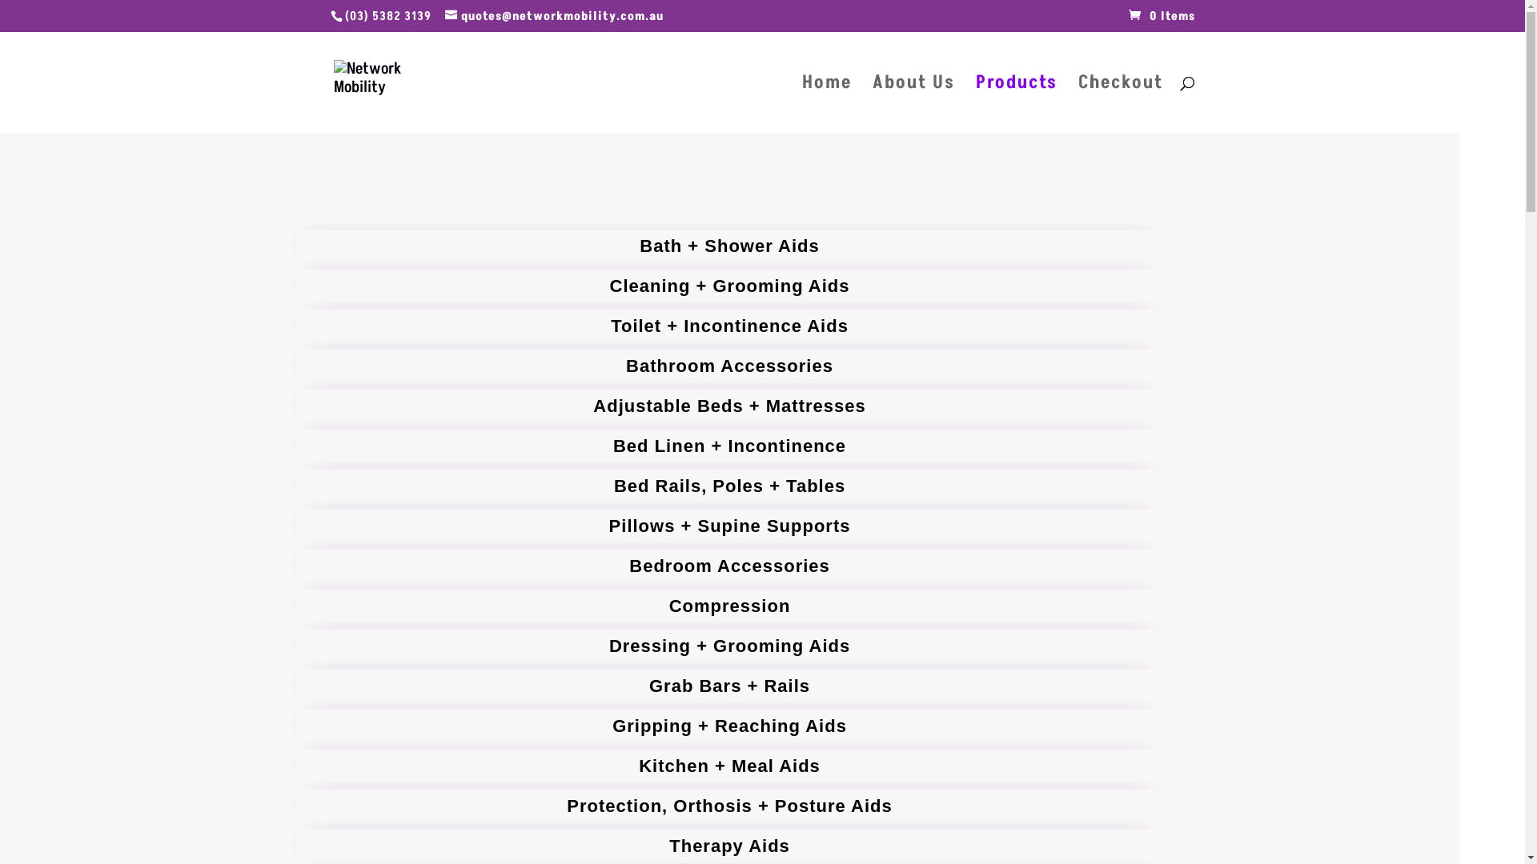  I want to click on About Us, so click(914, 105).